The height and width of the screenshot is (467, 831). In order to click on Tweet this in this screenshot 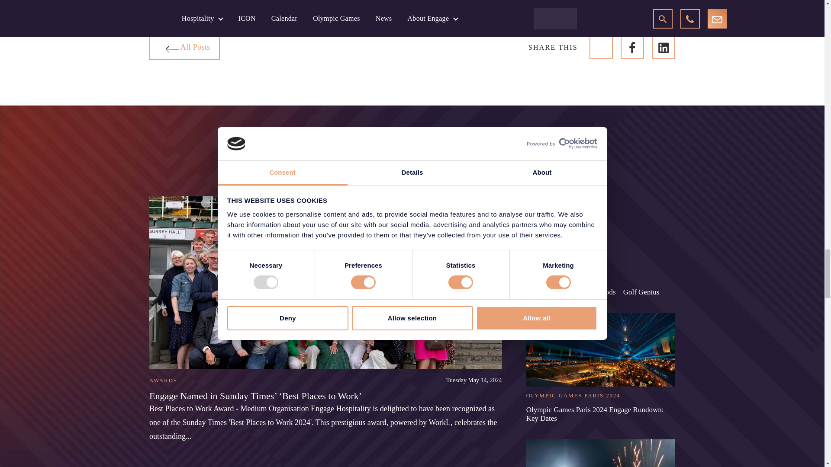, I will do `click(601, 48)`.